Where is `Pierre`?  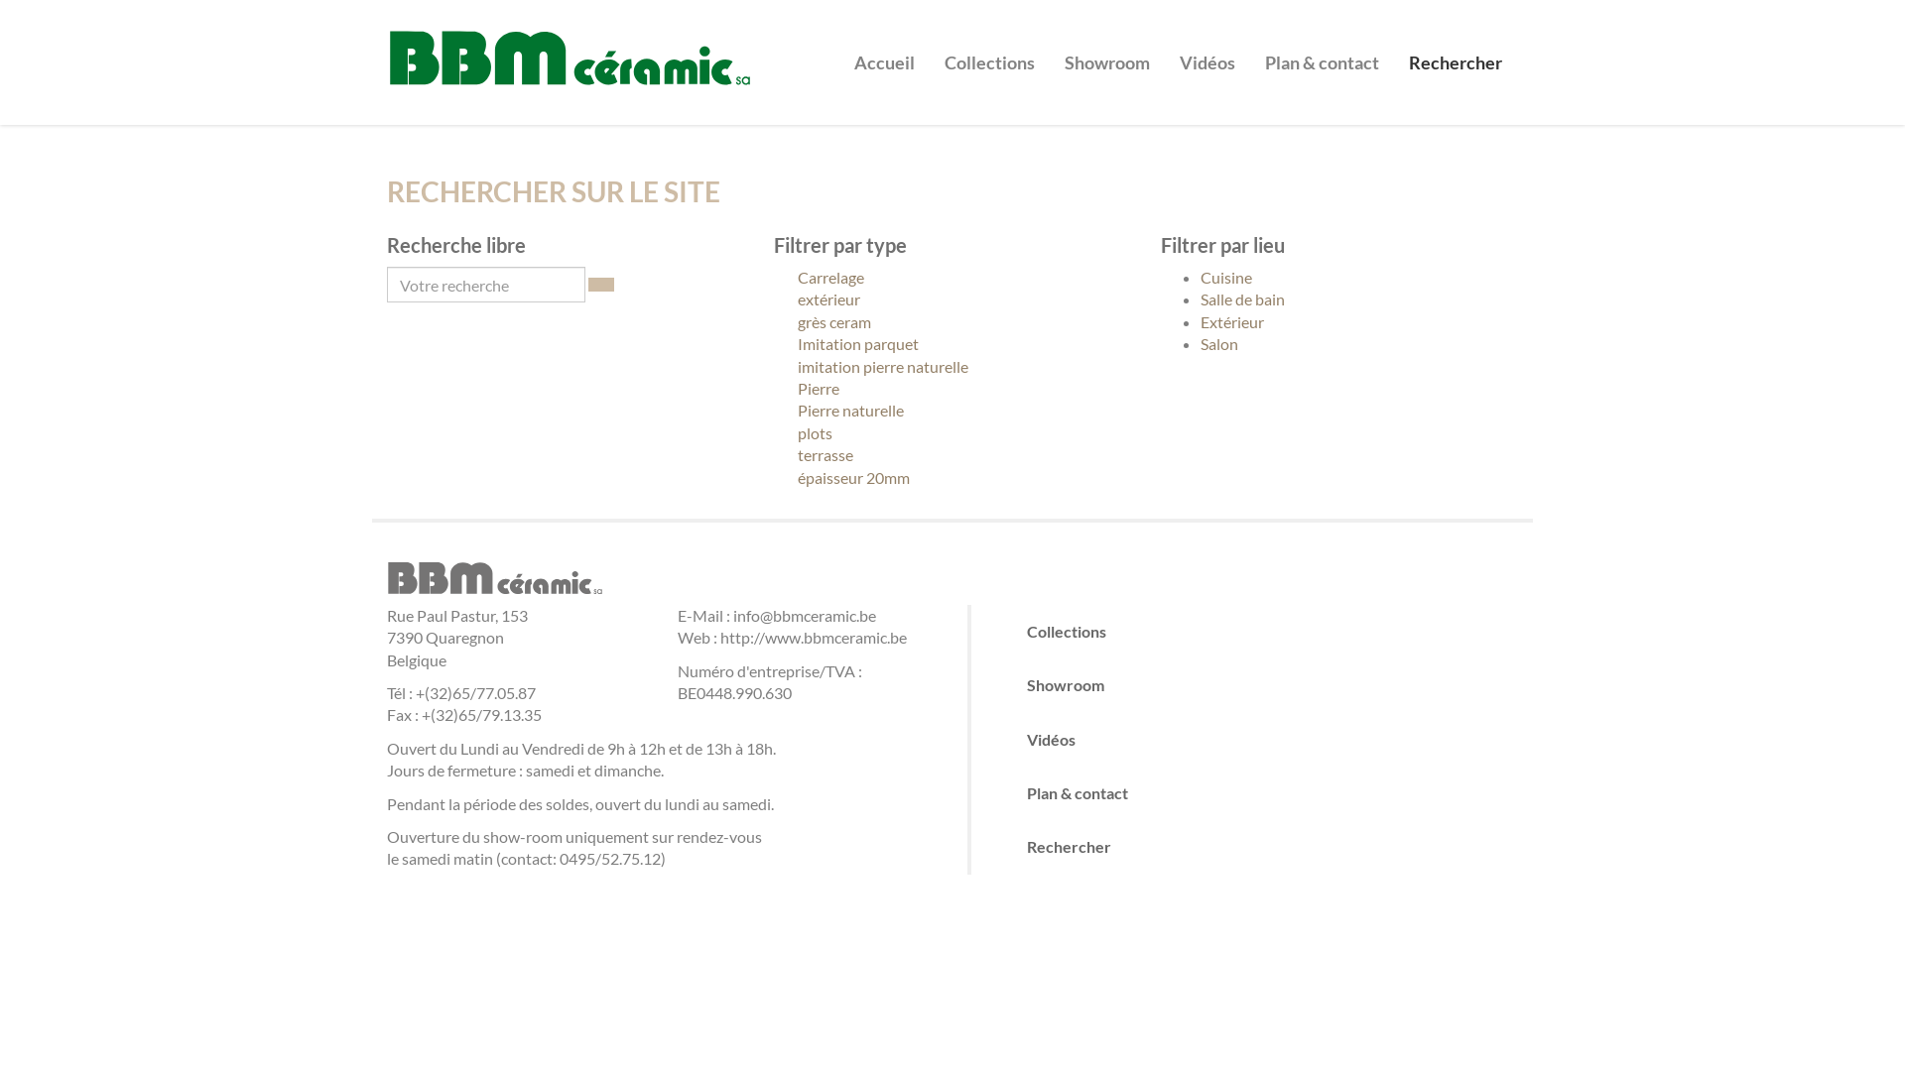
Pierre is located at coordinates (952, 389).